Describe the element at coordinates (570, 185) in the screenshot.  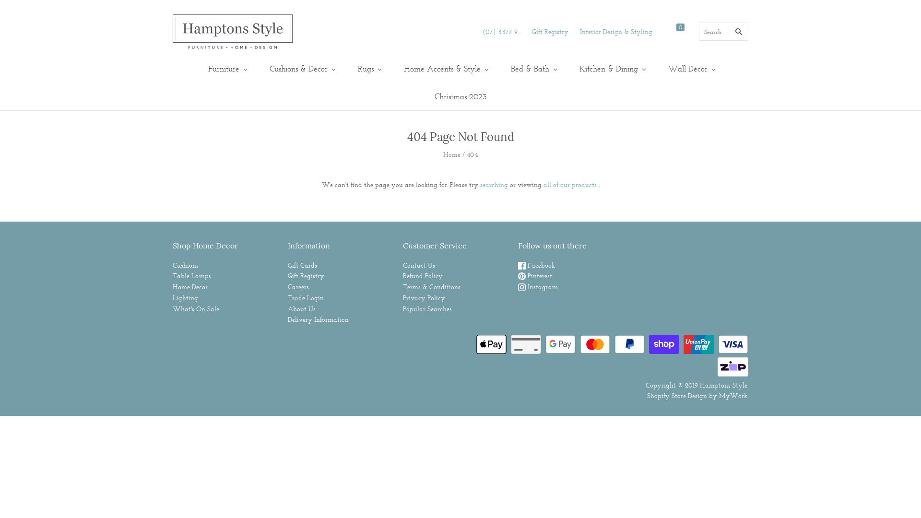
I see `all of our products` at that location.